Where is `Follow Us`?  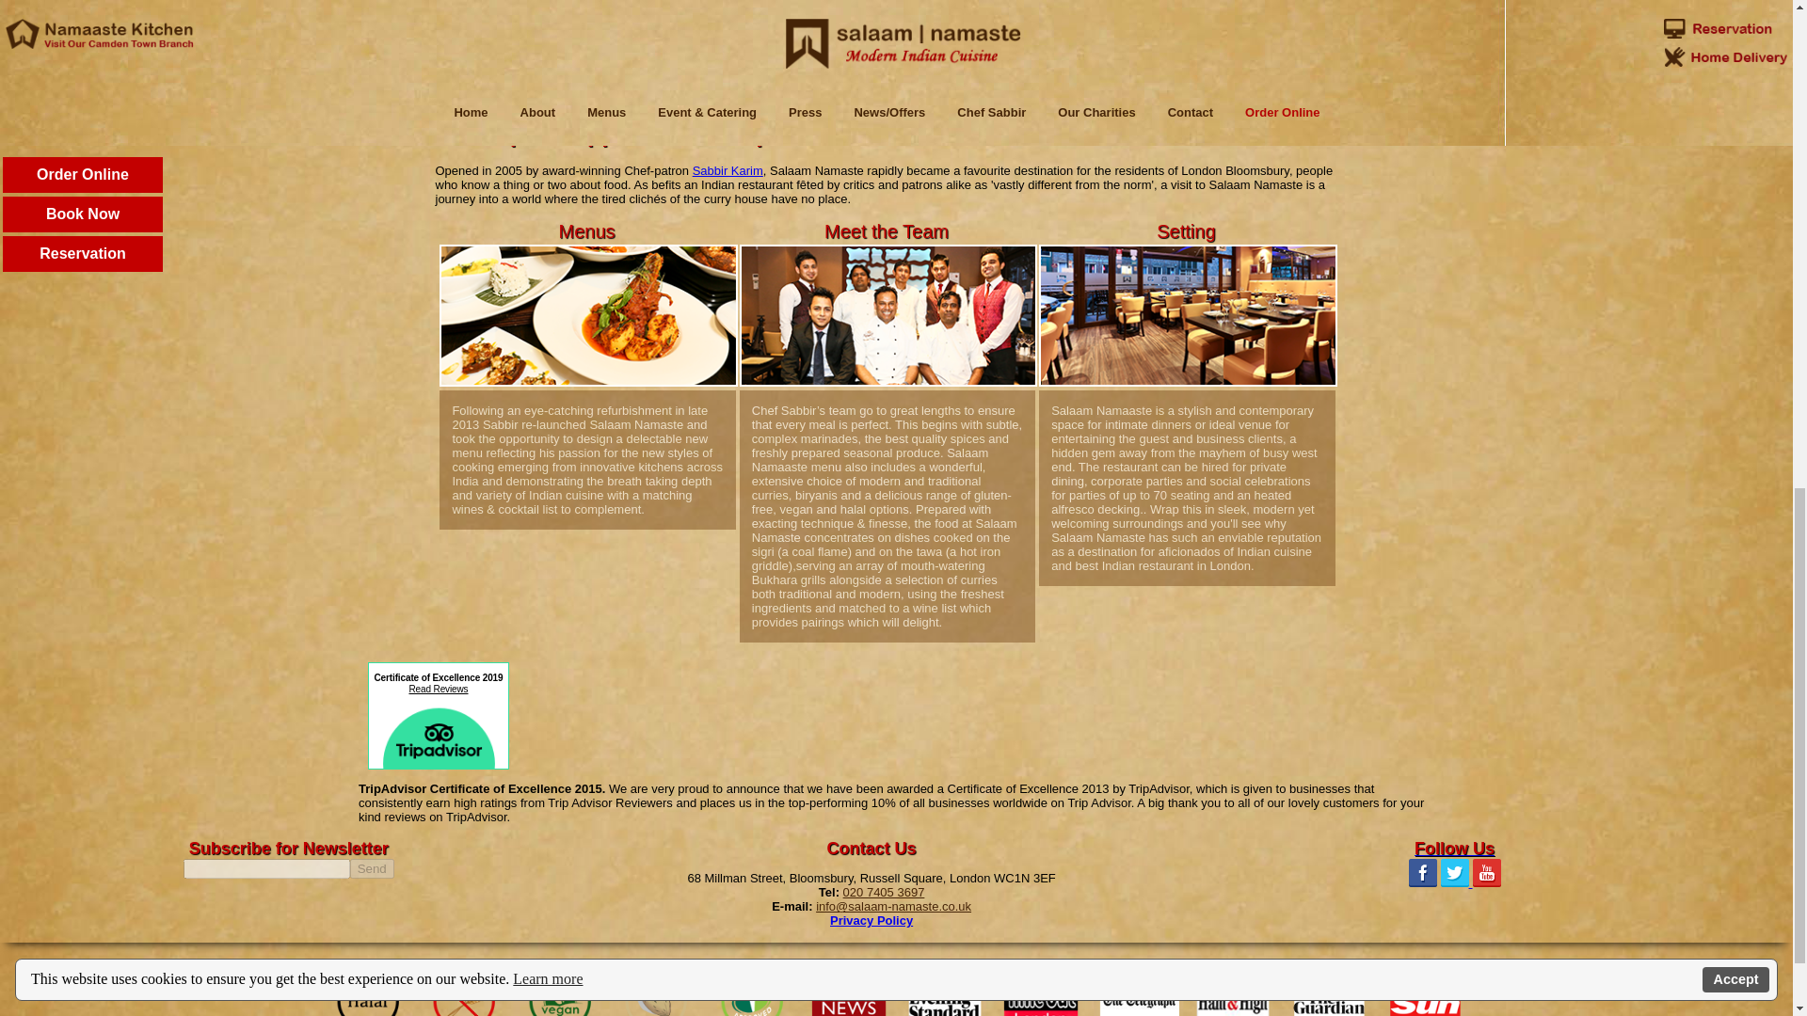
Follow Us is located at coordinates (1454, 849).